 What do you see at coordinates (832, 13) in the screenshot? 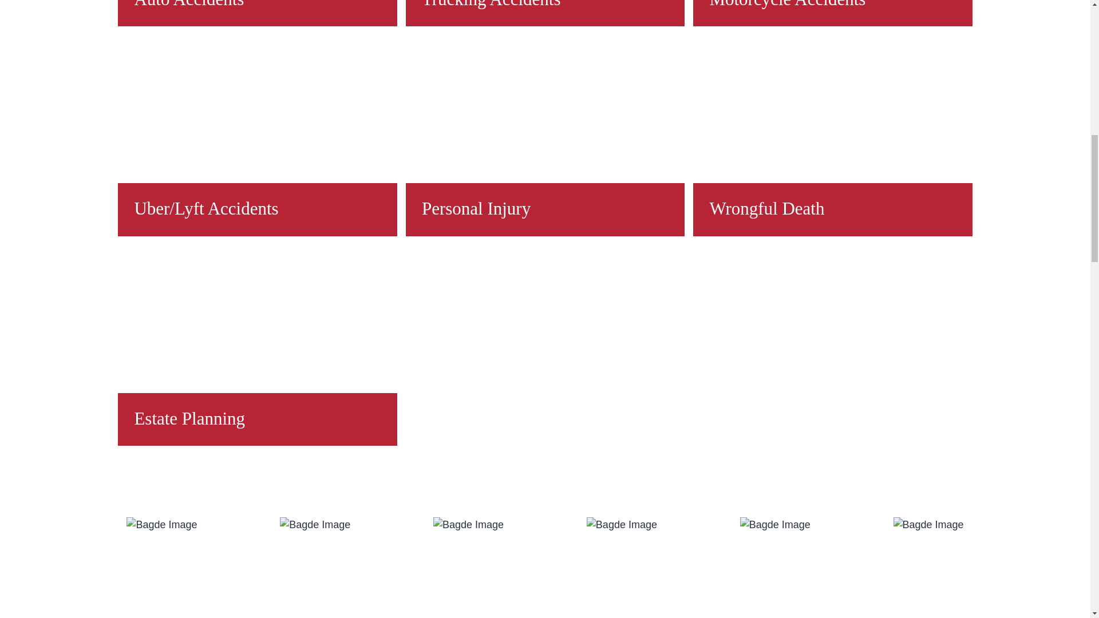
I see `Motorcycle Accidents` at bounding box center [832, 13].